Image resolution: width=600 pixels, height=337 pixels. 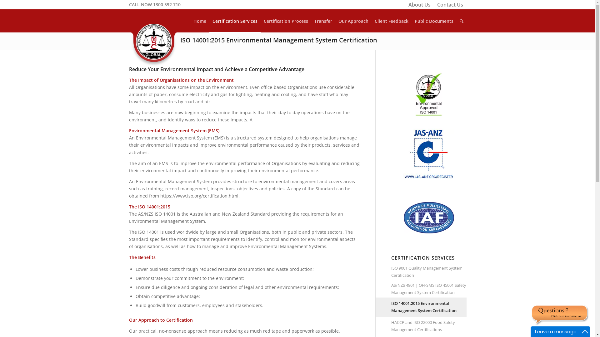 I want to click on Certification Services, so click(x=235, y=21).